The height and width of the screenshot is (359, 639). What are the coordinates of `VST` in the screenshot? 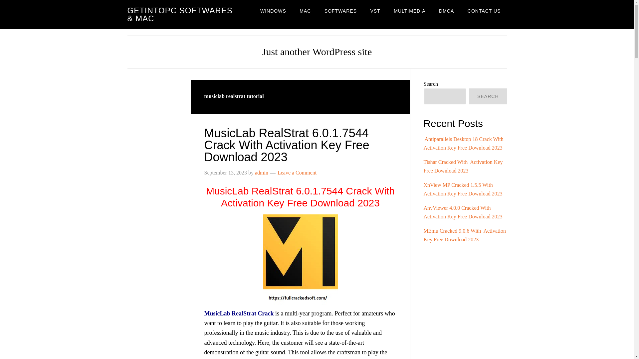 It's located at (375, 11).